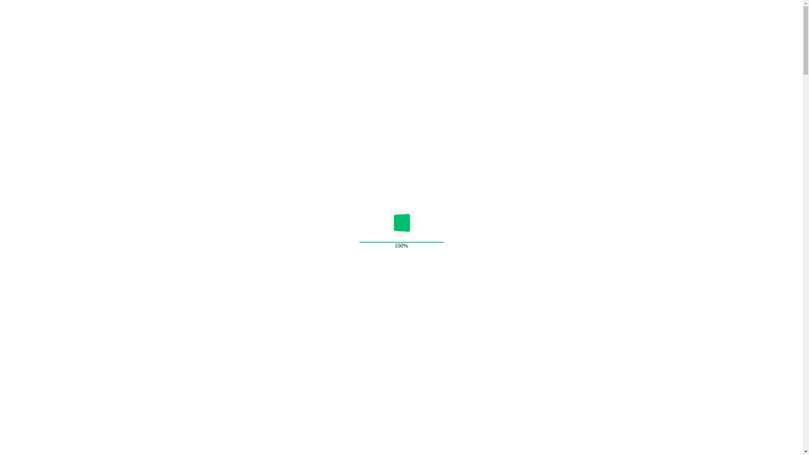  Describe the element at coordinates (62, 131) in the screenshot. I see `Sources Of Aluminum` at that location.